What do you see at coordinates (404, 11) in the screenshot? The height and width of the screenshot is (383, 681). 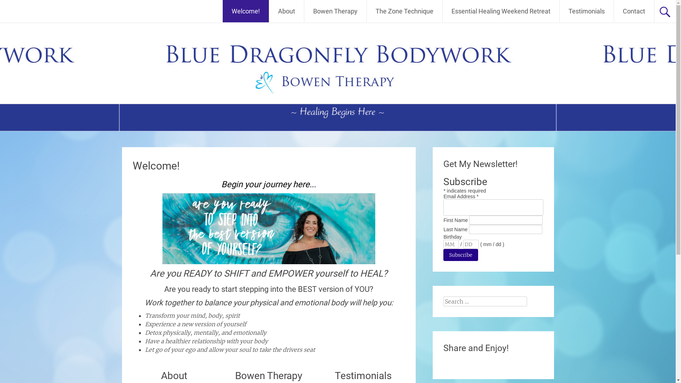 I see `The Zone Technique` at bounding box center [404, 11].